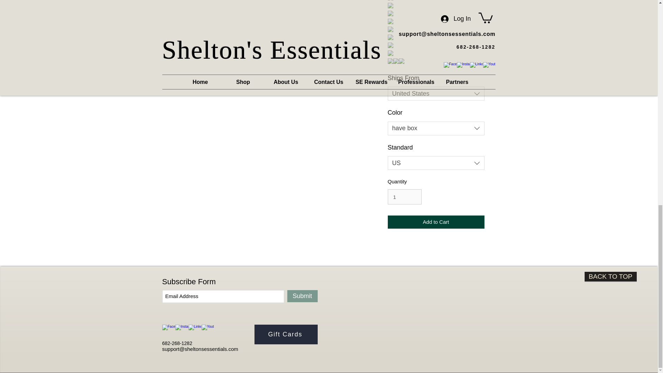  Describe the element at coordinates (302, 296) in the screenshot. I see `Submit` at that location.